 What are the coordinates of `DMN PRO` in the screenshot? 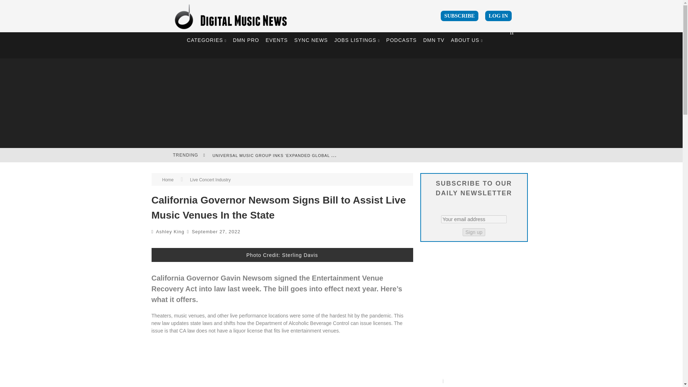 It's located at (246, 40).